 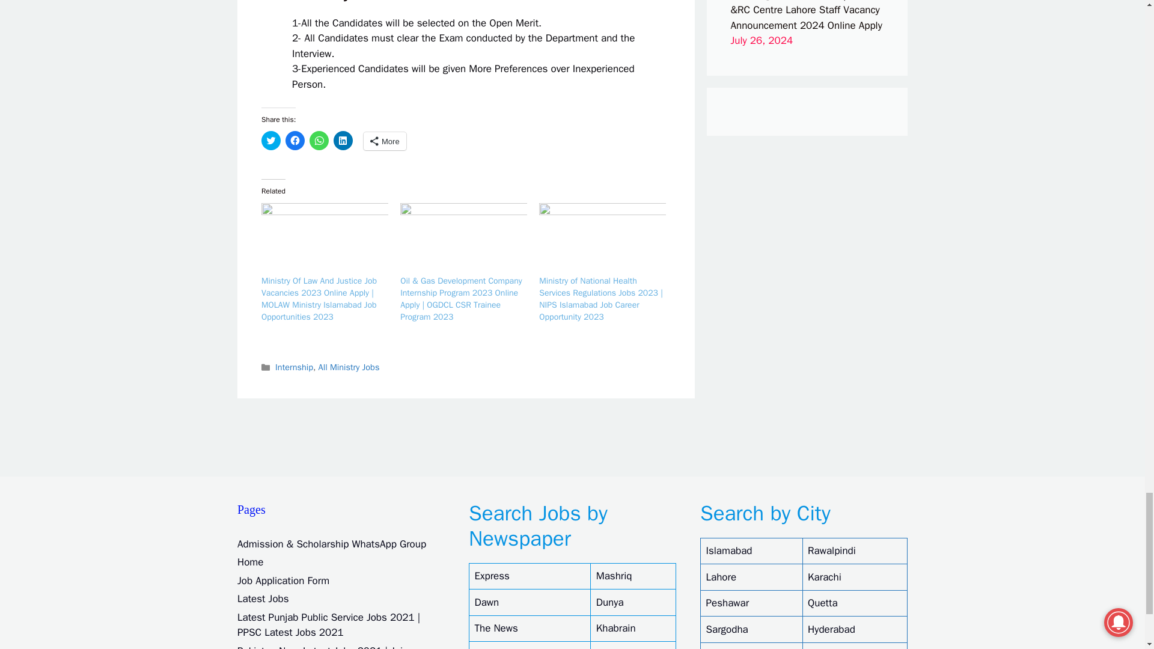 What do you see at coordinates (295, 141) in the screenshot?
I see `Click to share on Facebook` at bounding box center [295, 141].